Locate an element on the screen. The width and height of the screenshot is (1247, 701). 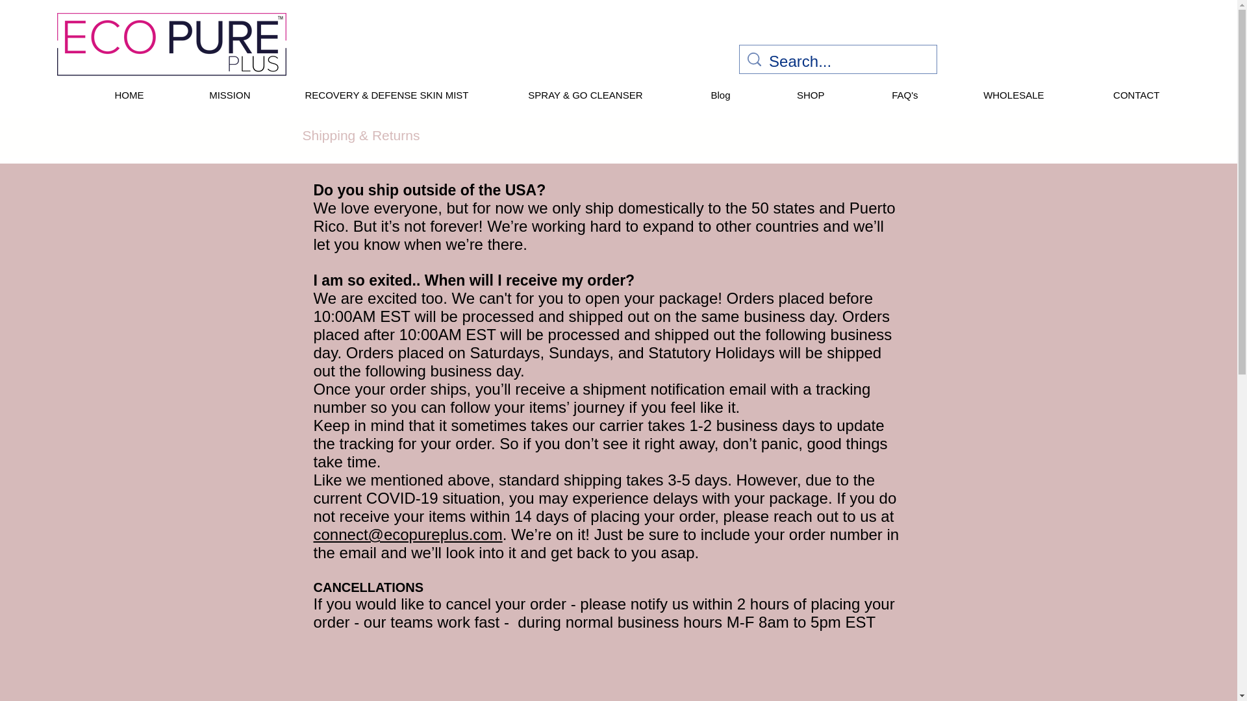
MISSION is located at coordinates (207, 95).